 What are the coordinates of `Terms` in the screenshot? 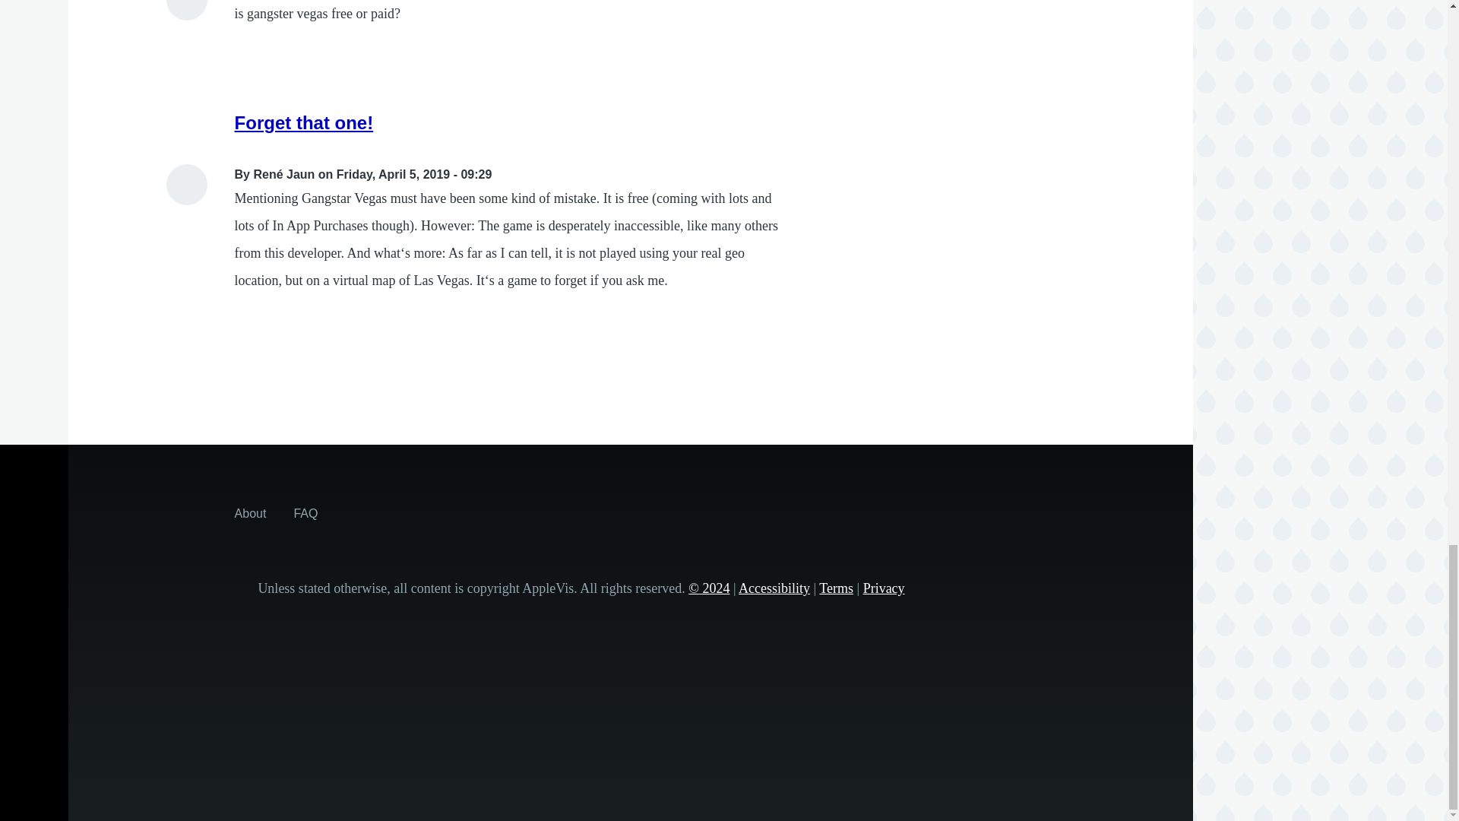 It's located at (836, 588).